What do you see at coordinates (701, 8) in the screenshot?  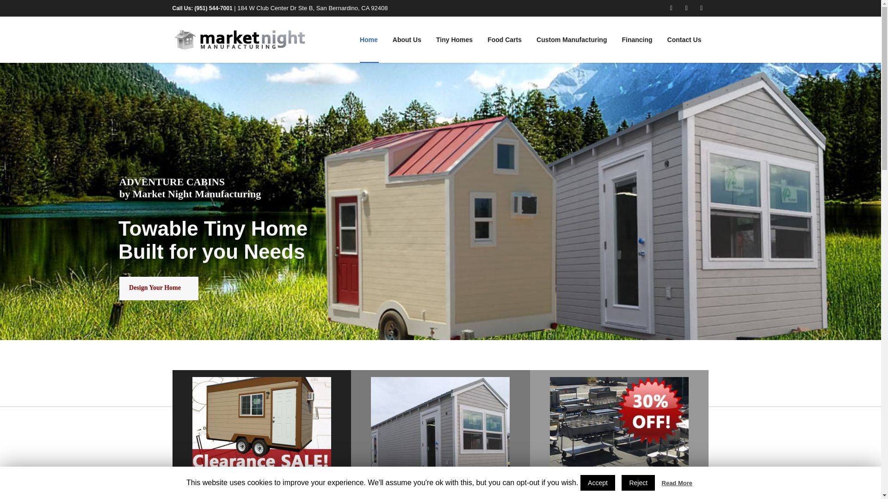 I see `Twitter` at bounding box center [701, 8].